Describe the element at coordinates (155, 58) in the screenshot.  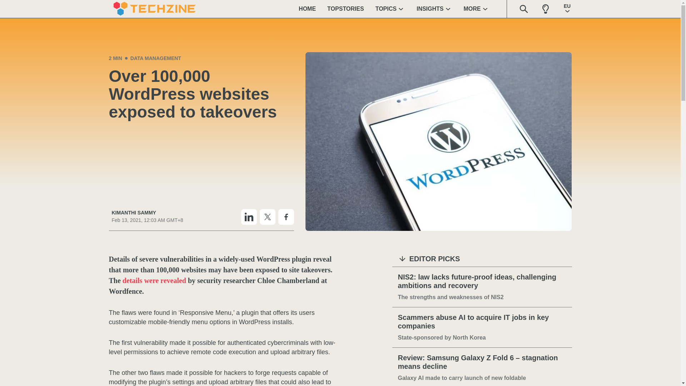
I see `DATA MANAGEMENT` at that location.